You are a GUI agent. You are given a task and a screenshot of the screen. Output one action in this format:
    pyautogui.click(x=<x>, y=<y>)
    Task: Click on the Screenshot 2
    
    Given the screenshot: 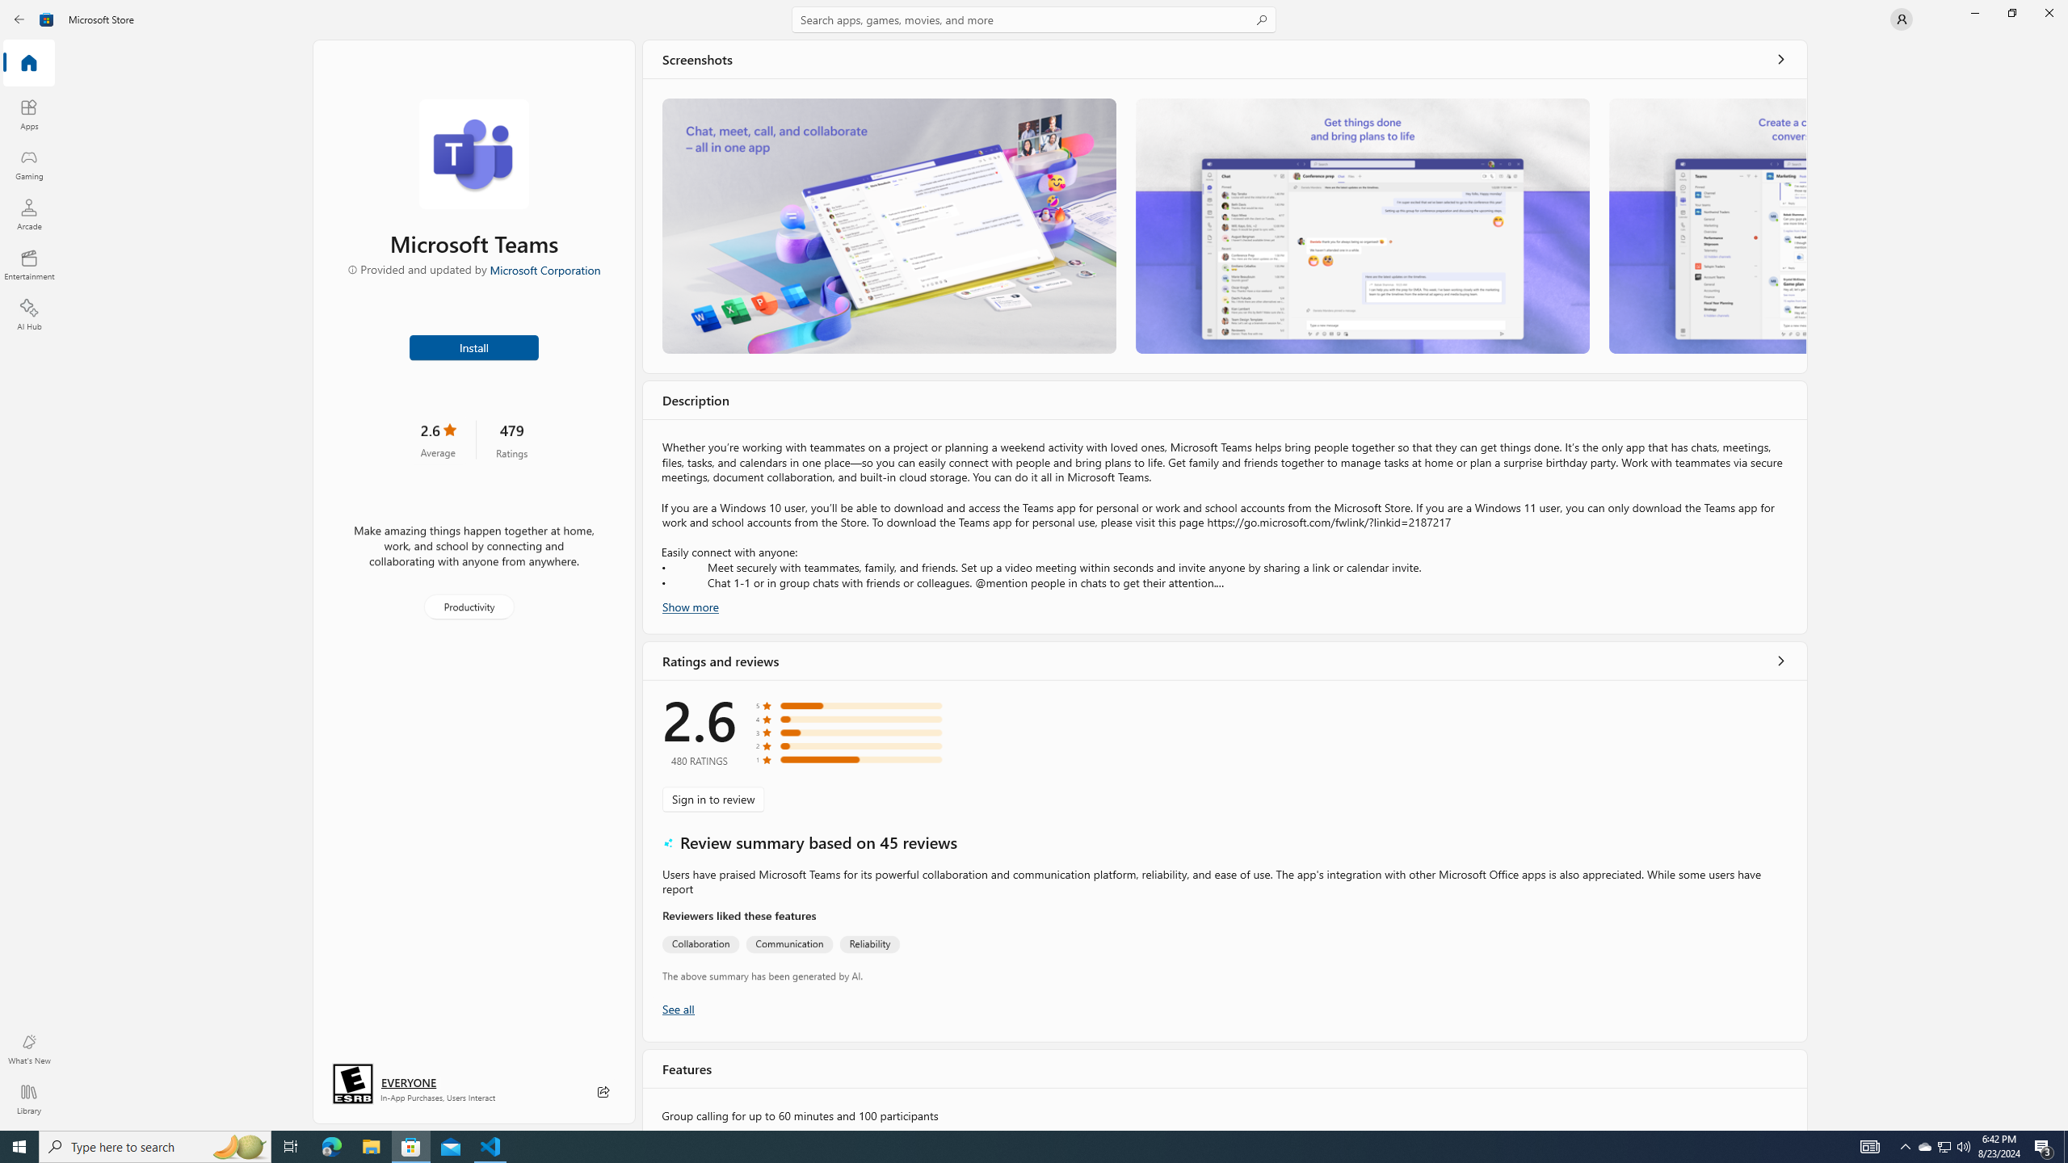 What is the action you would take?
    pyautogui.click(x=1362, y=226)
    